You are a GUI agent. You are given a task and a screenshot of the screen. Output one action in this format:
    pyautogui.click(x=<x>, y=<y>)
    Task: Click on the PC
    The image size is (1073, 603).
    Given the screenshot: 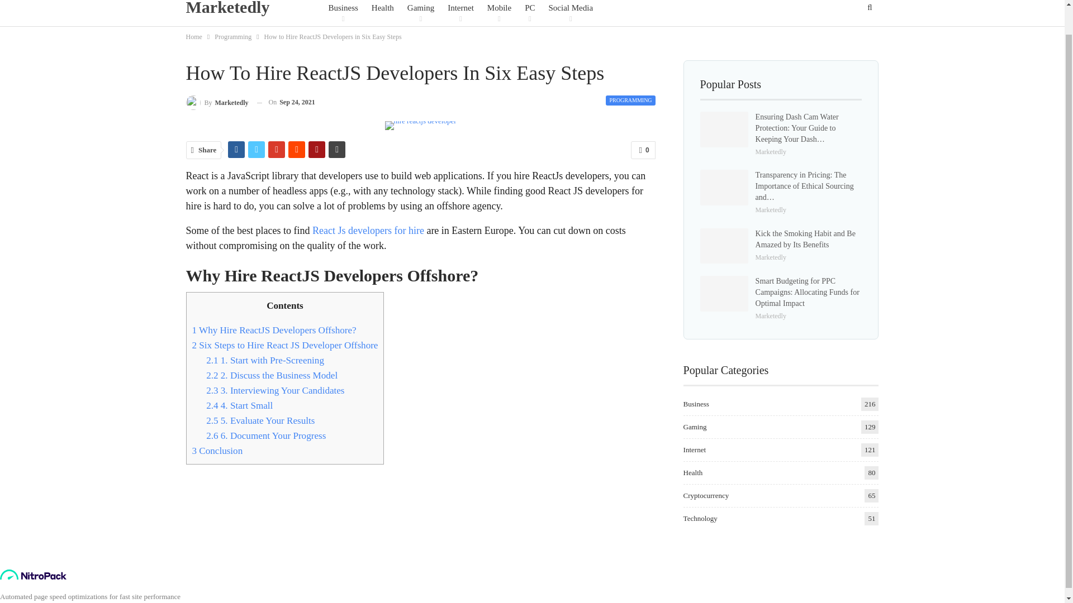 What is the action you would take?
    pyautogui.click(x=529, y=13)
    